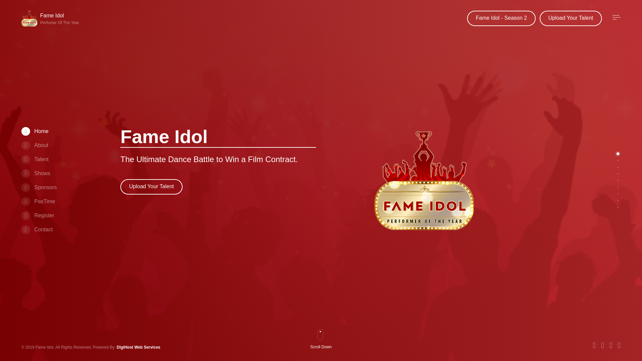 The height and width of the screenshot is (361, 642). I want to click on Upload Your Talent, so click(324, 348).